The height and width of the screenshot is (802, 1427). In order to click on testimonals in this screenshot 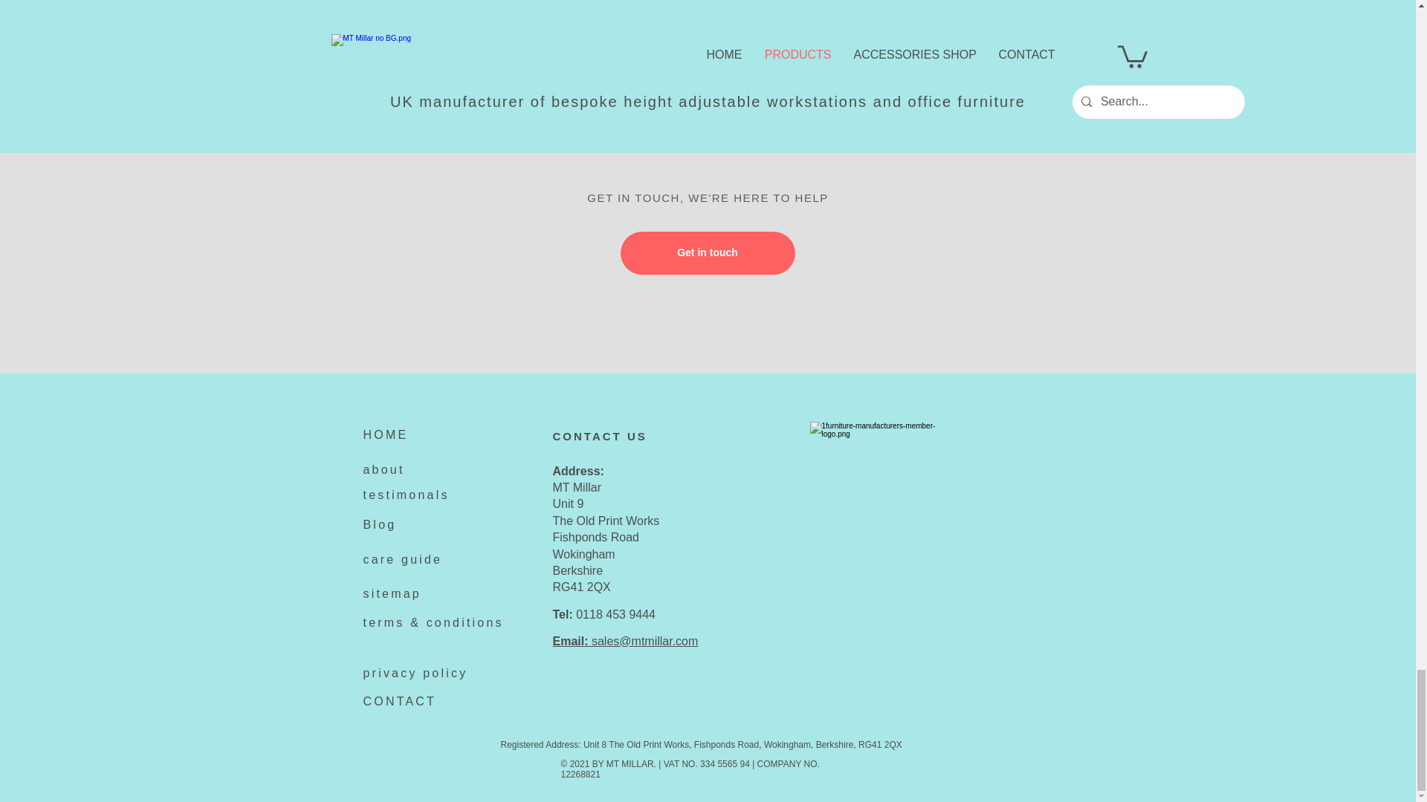, I will do `click(406, 495)`.